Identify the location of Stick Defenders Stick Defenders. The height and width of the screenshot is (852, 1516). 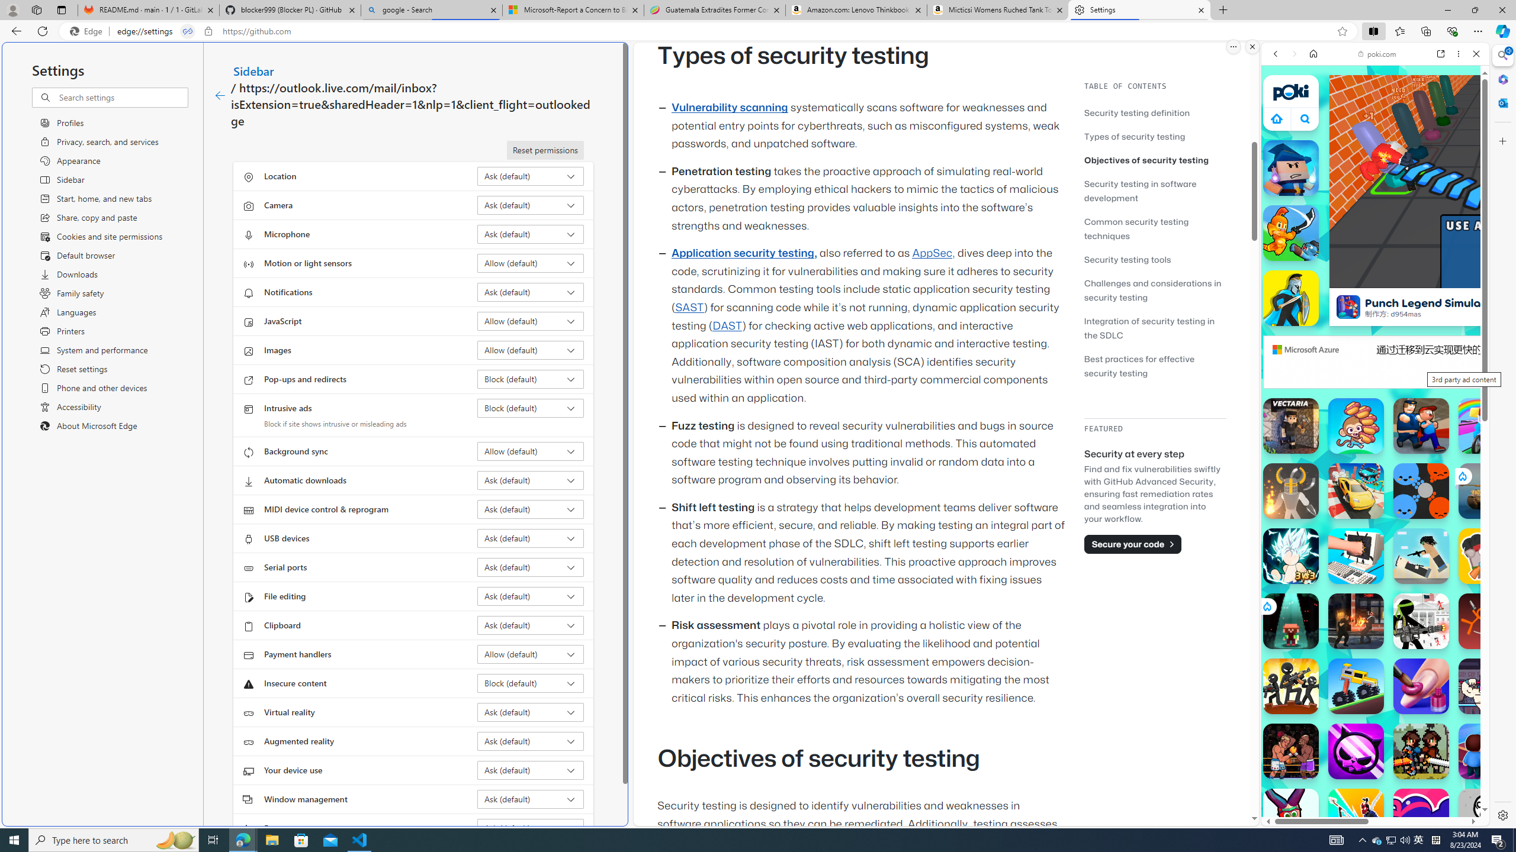
(1291, 686).